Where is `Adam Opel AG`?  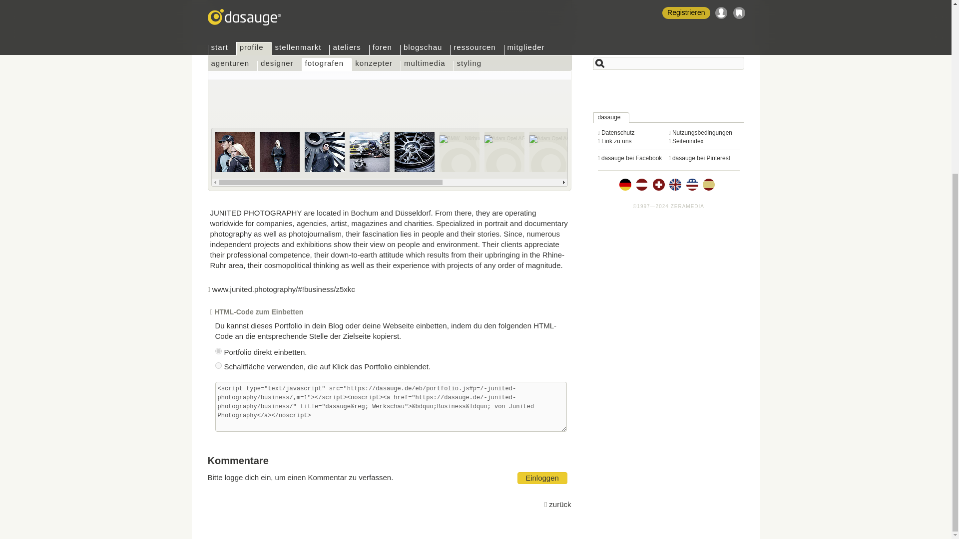
Adam Opel AG is located at coordinates (549, 152).